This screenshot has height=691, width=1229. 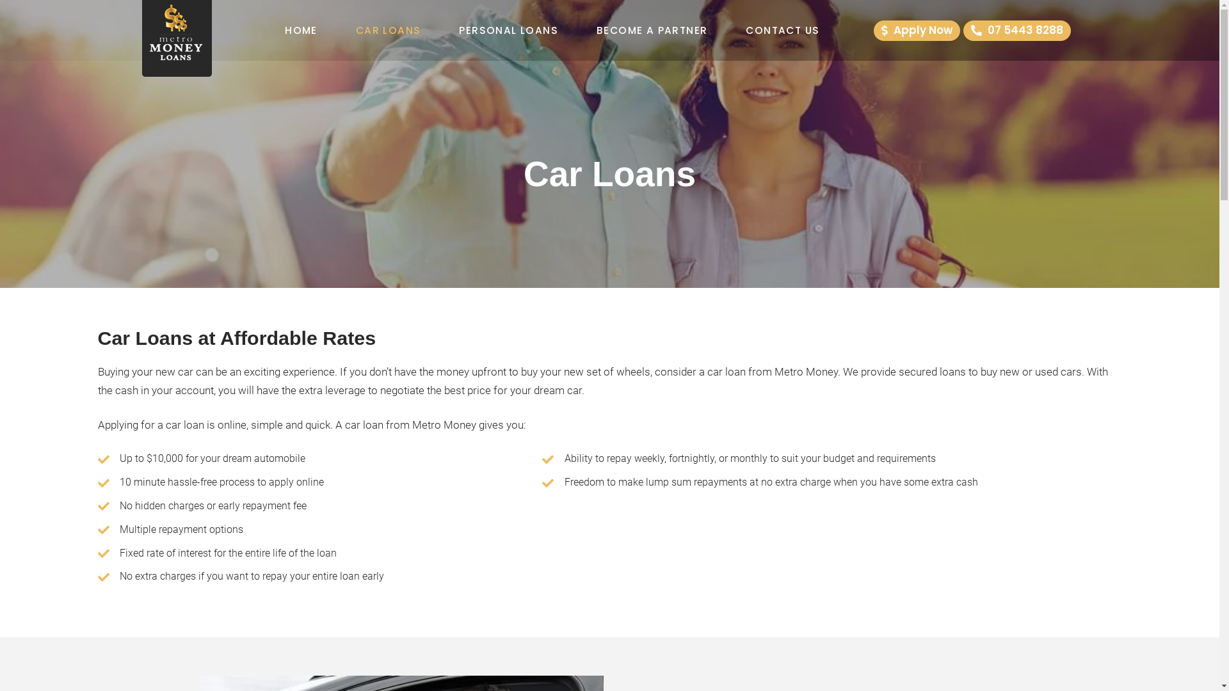 What do you see at coordinates (389, 30) in the screenshot?
I see `CAR LOANS` at bounding box center [389, 30].